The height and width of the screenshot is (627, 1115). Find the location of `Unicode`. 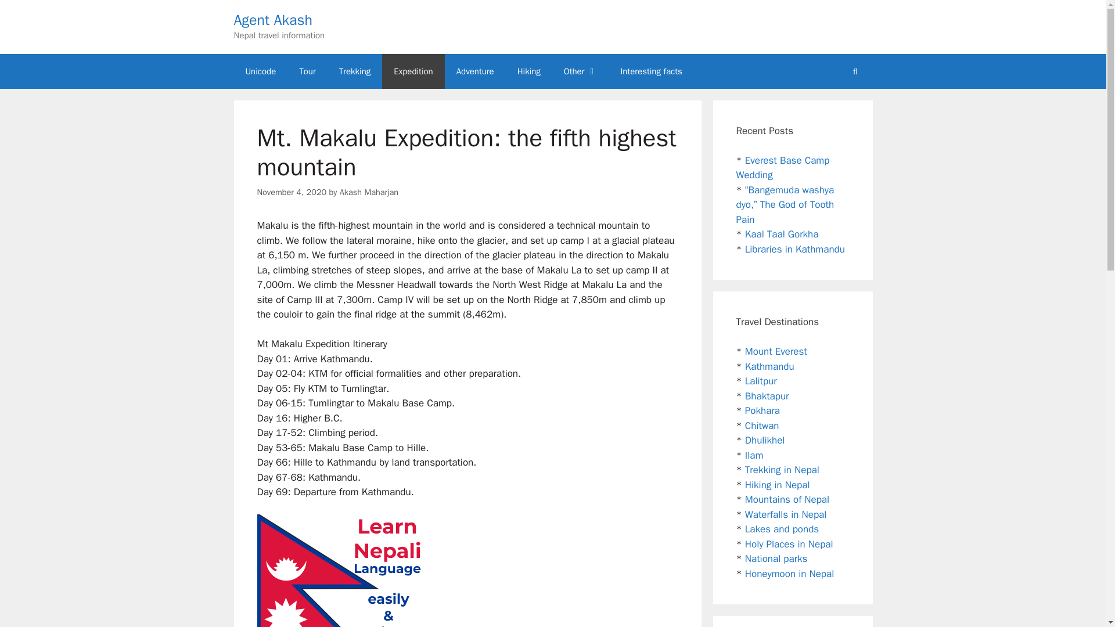

Unicode is located at coordinates (260, 71).